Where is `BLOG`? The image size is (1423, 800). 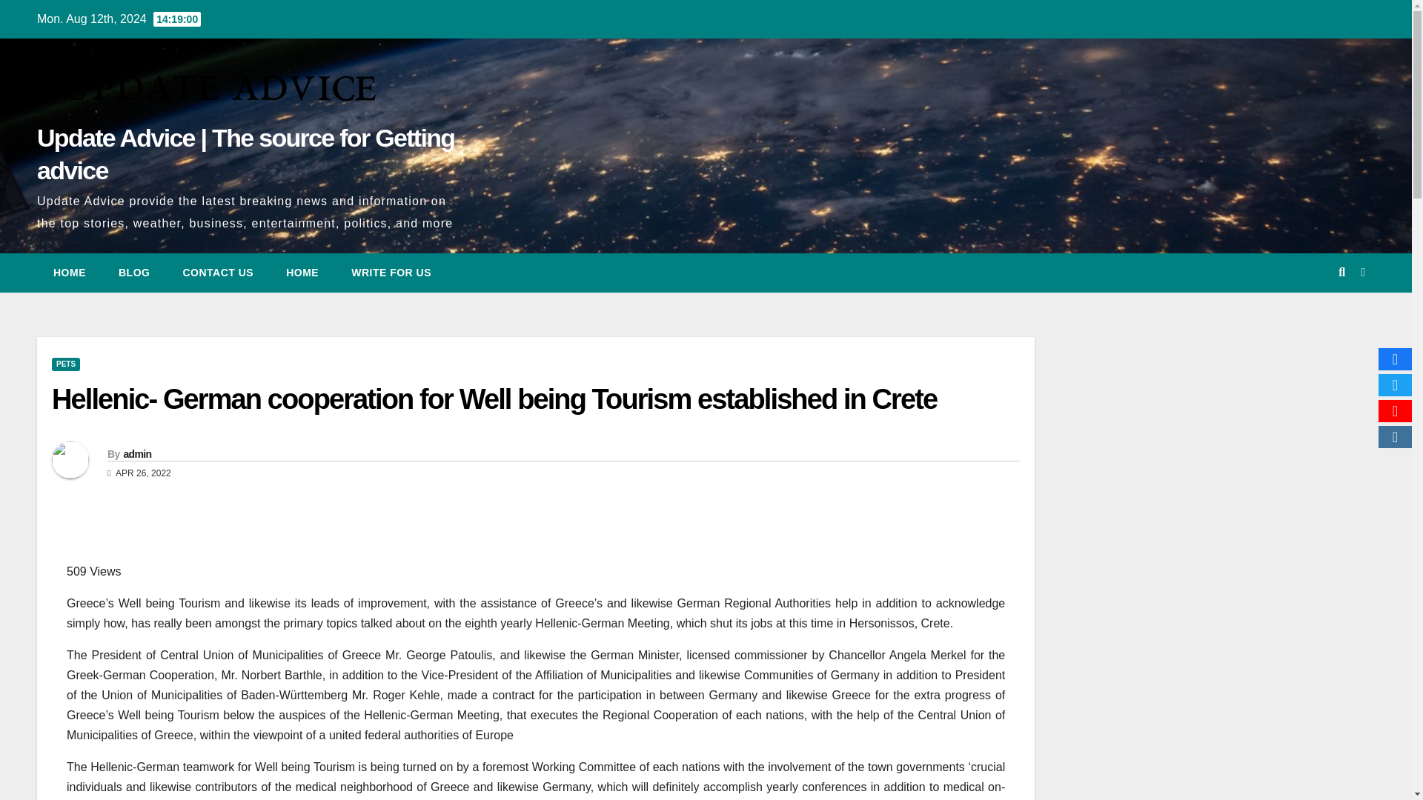 BLOG is located at coordinates (134, 273).